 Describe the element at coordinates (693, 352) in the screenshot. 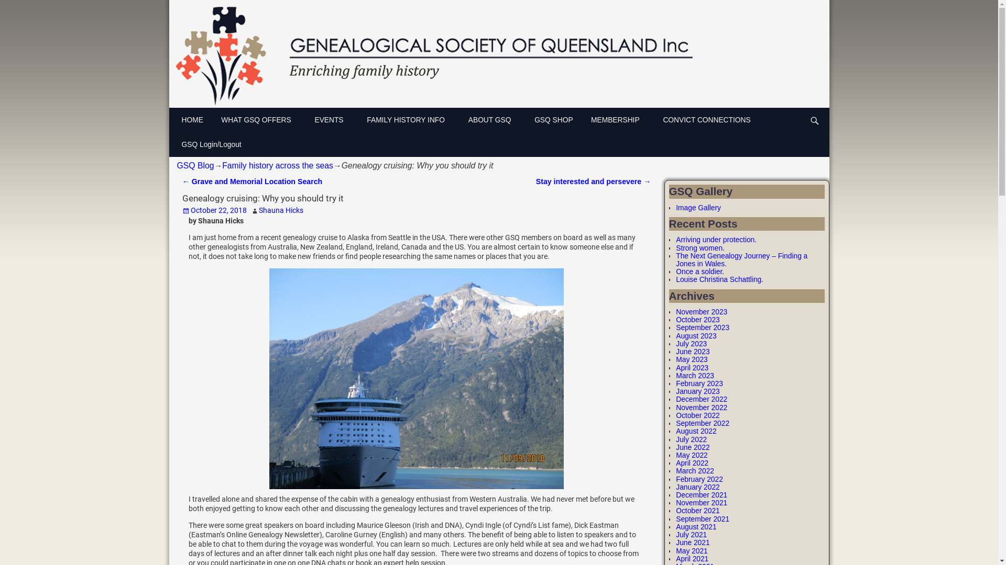

I see `June 2023` at that location.